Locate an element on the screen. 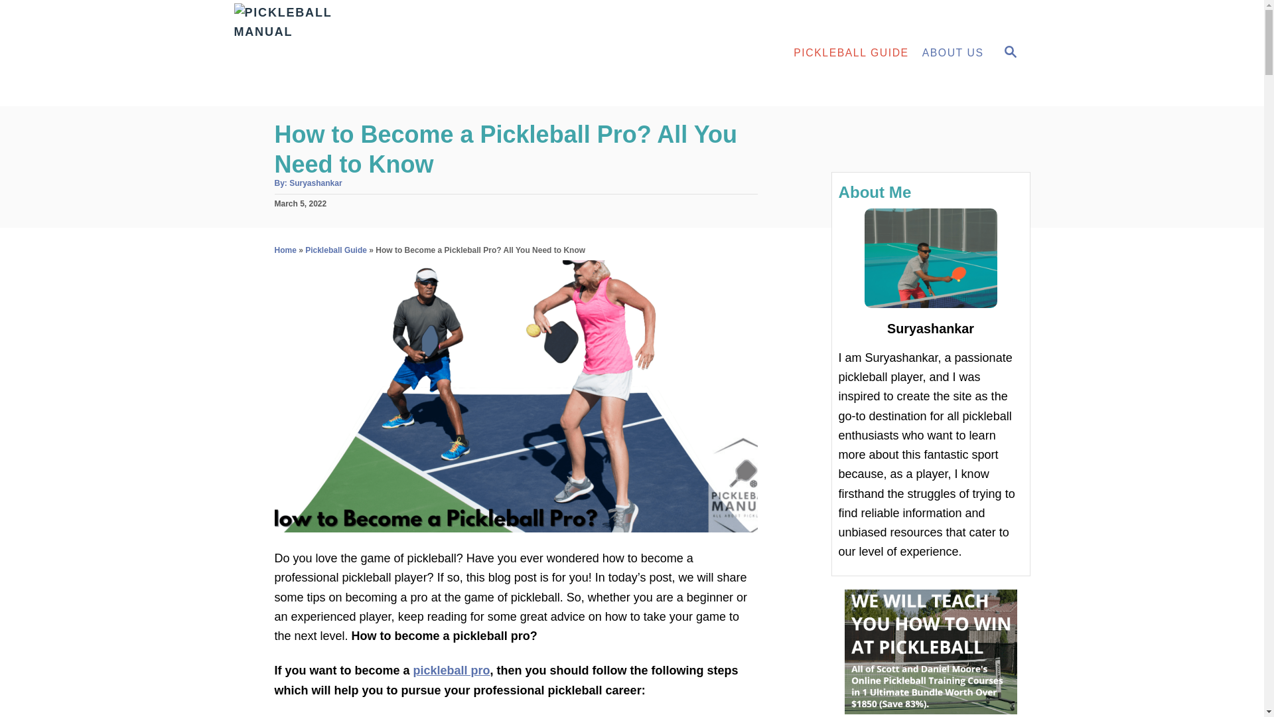 The image size is (1274, 717). PICKLEBALL GUIDE is located at coordinates (851, 53).